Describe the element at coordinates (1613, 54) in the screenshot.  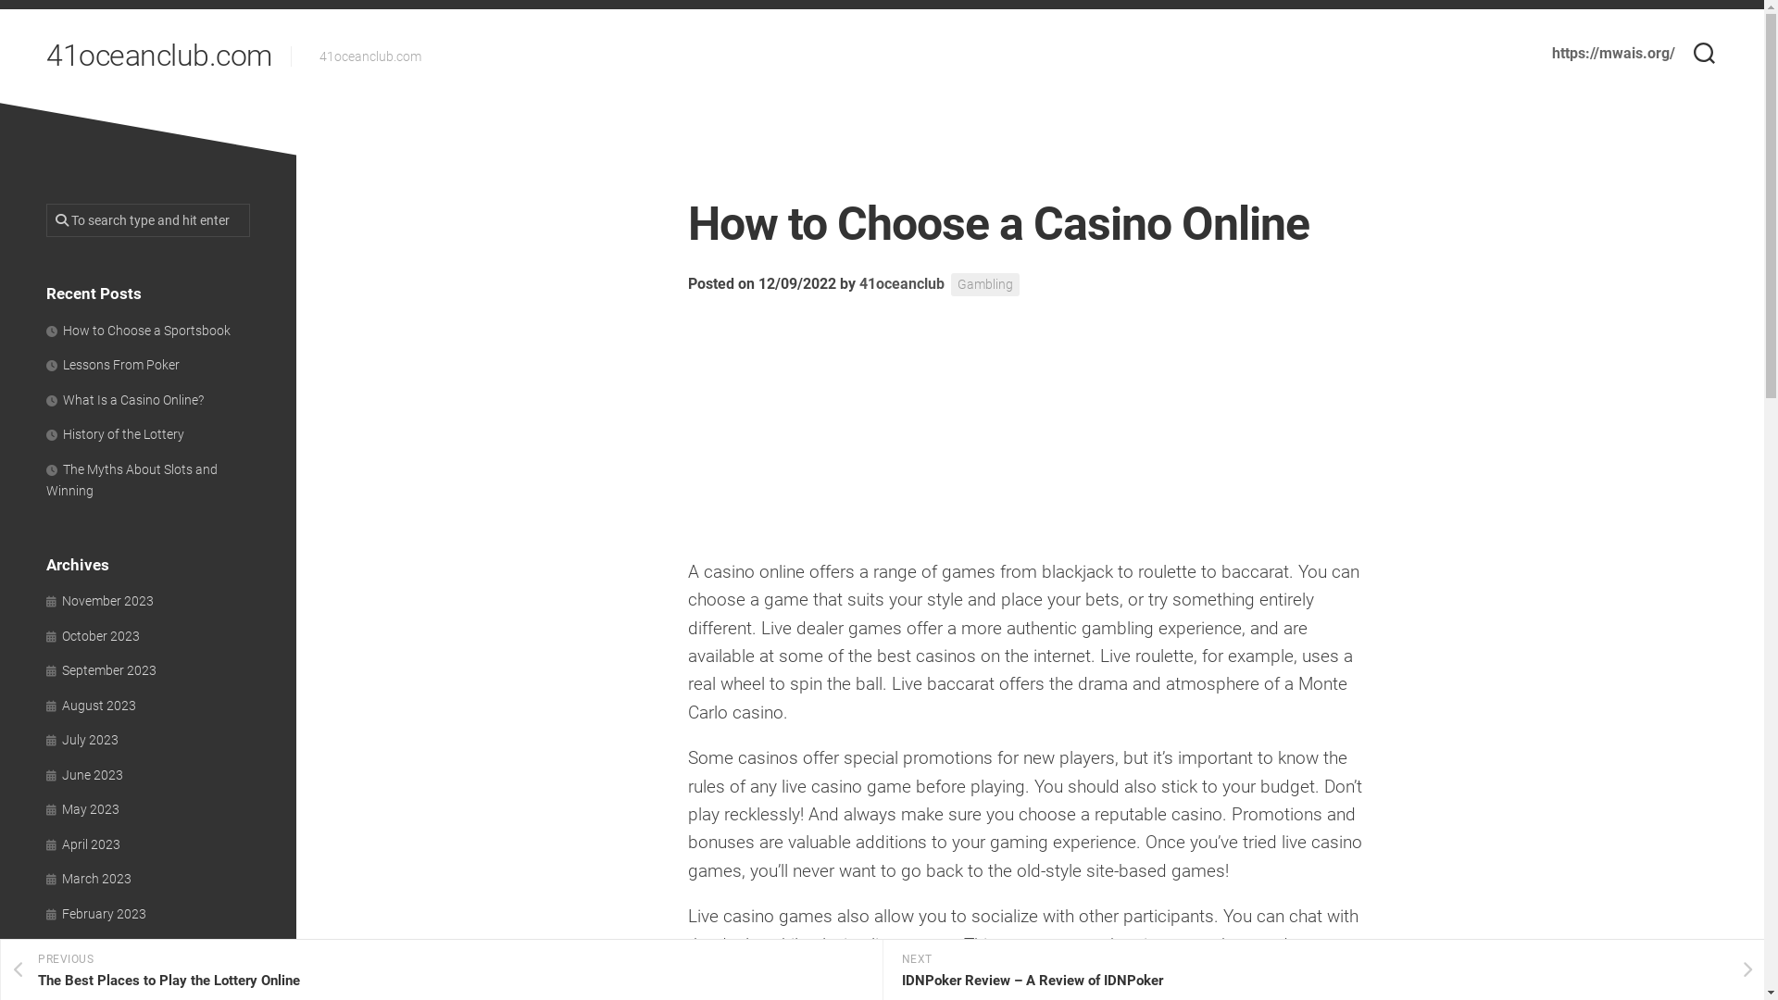
I see `https://mwais.org/` at that location.